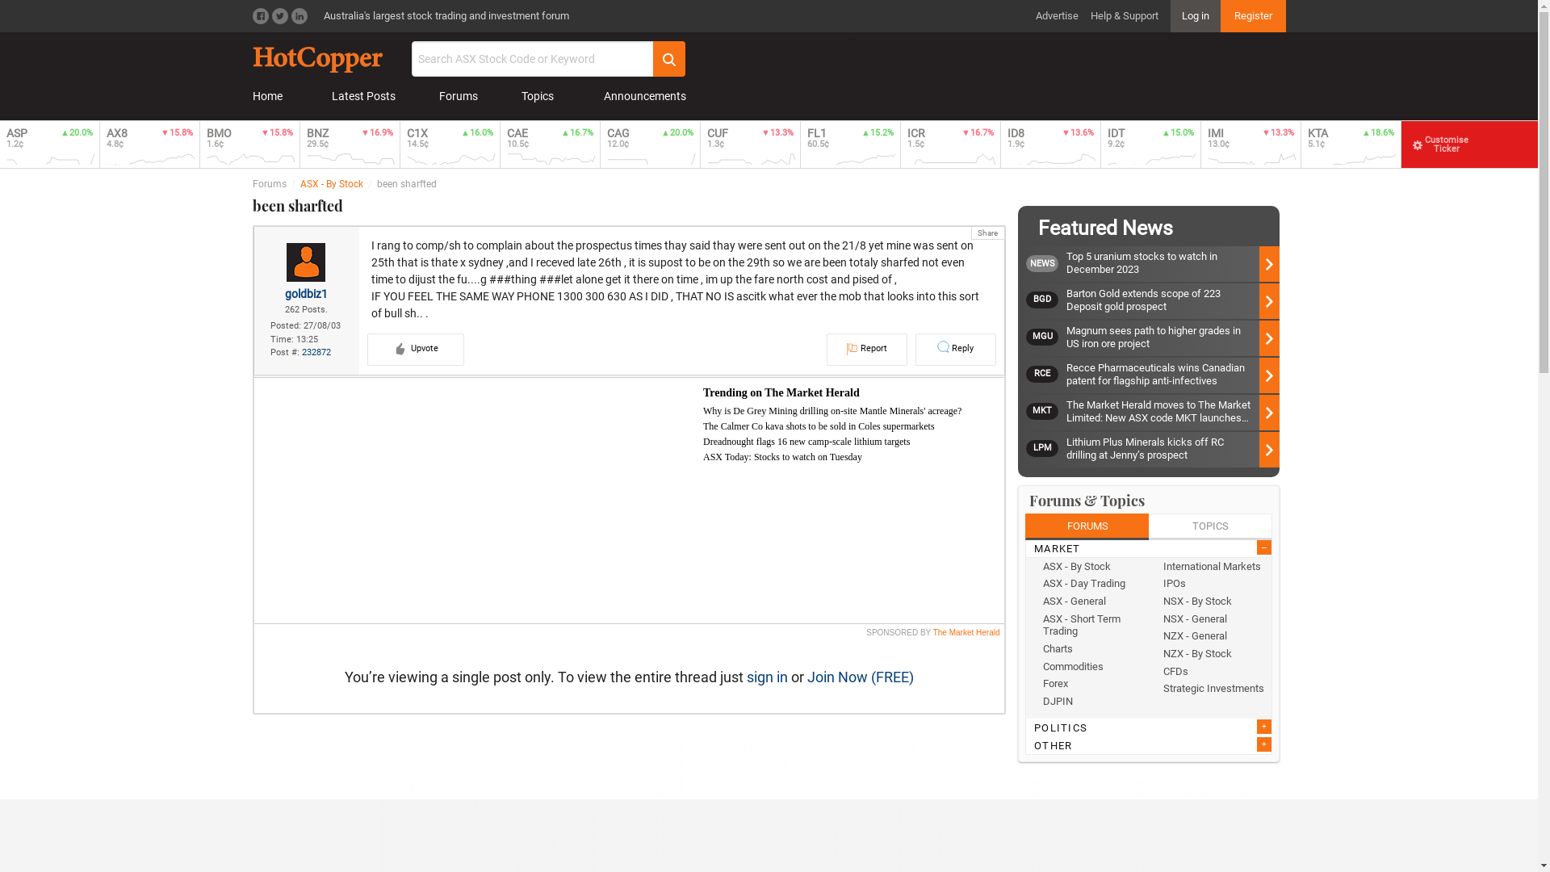  What do you see at coordinates (279, 16) in the screenshot?
I see `twitter Created with Sketch.` at bounding box center [279, 16].